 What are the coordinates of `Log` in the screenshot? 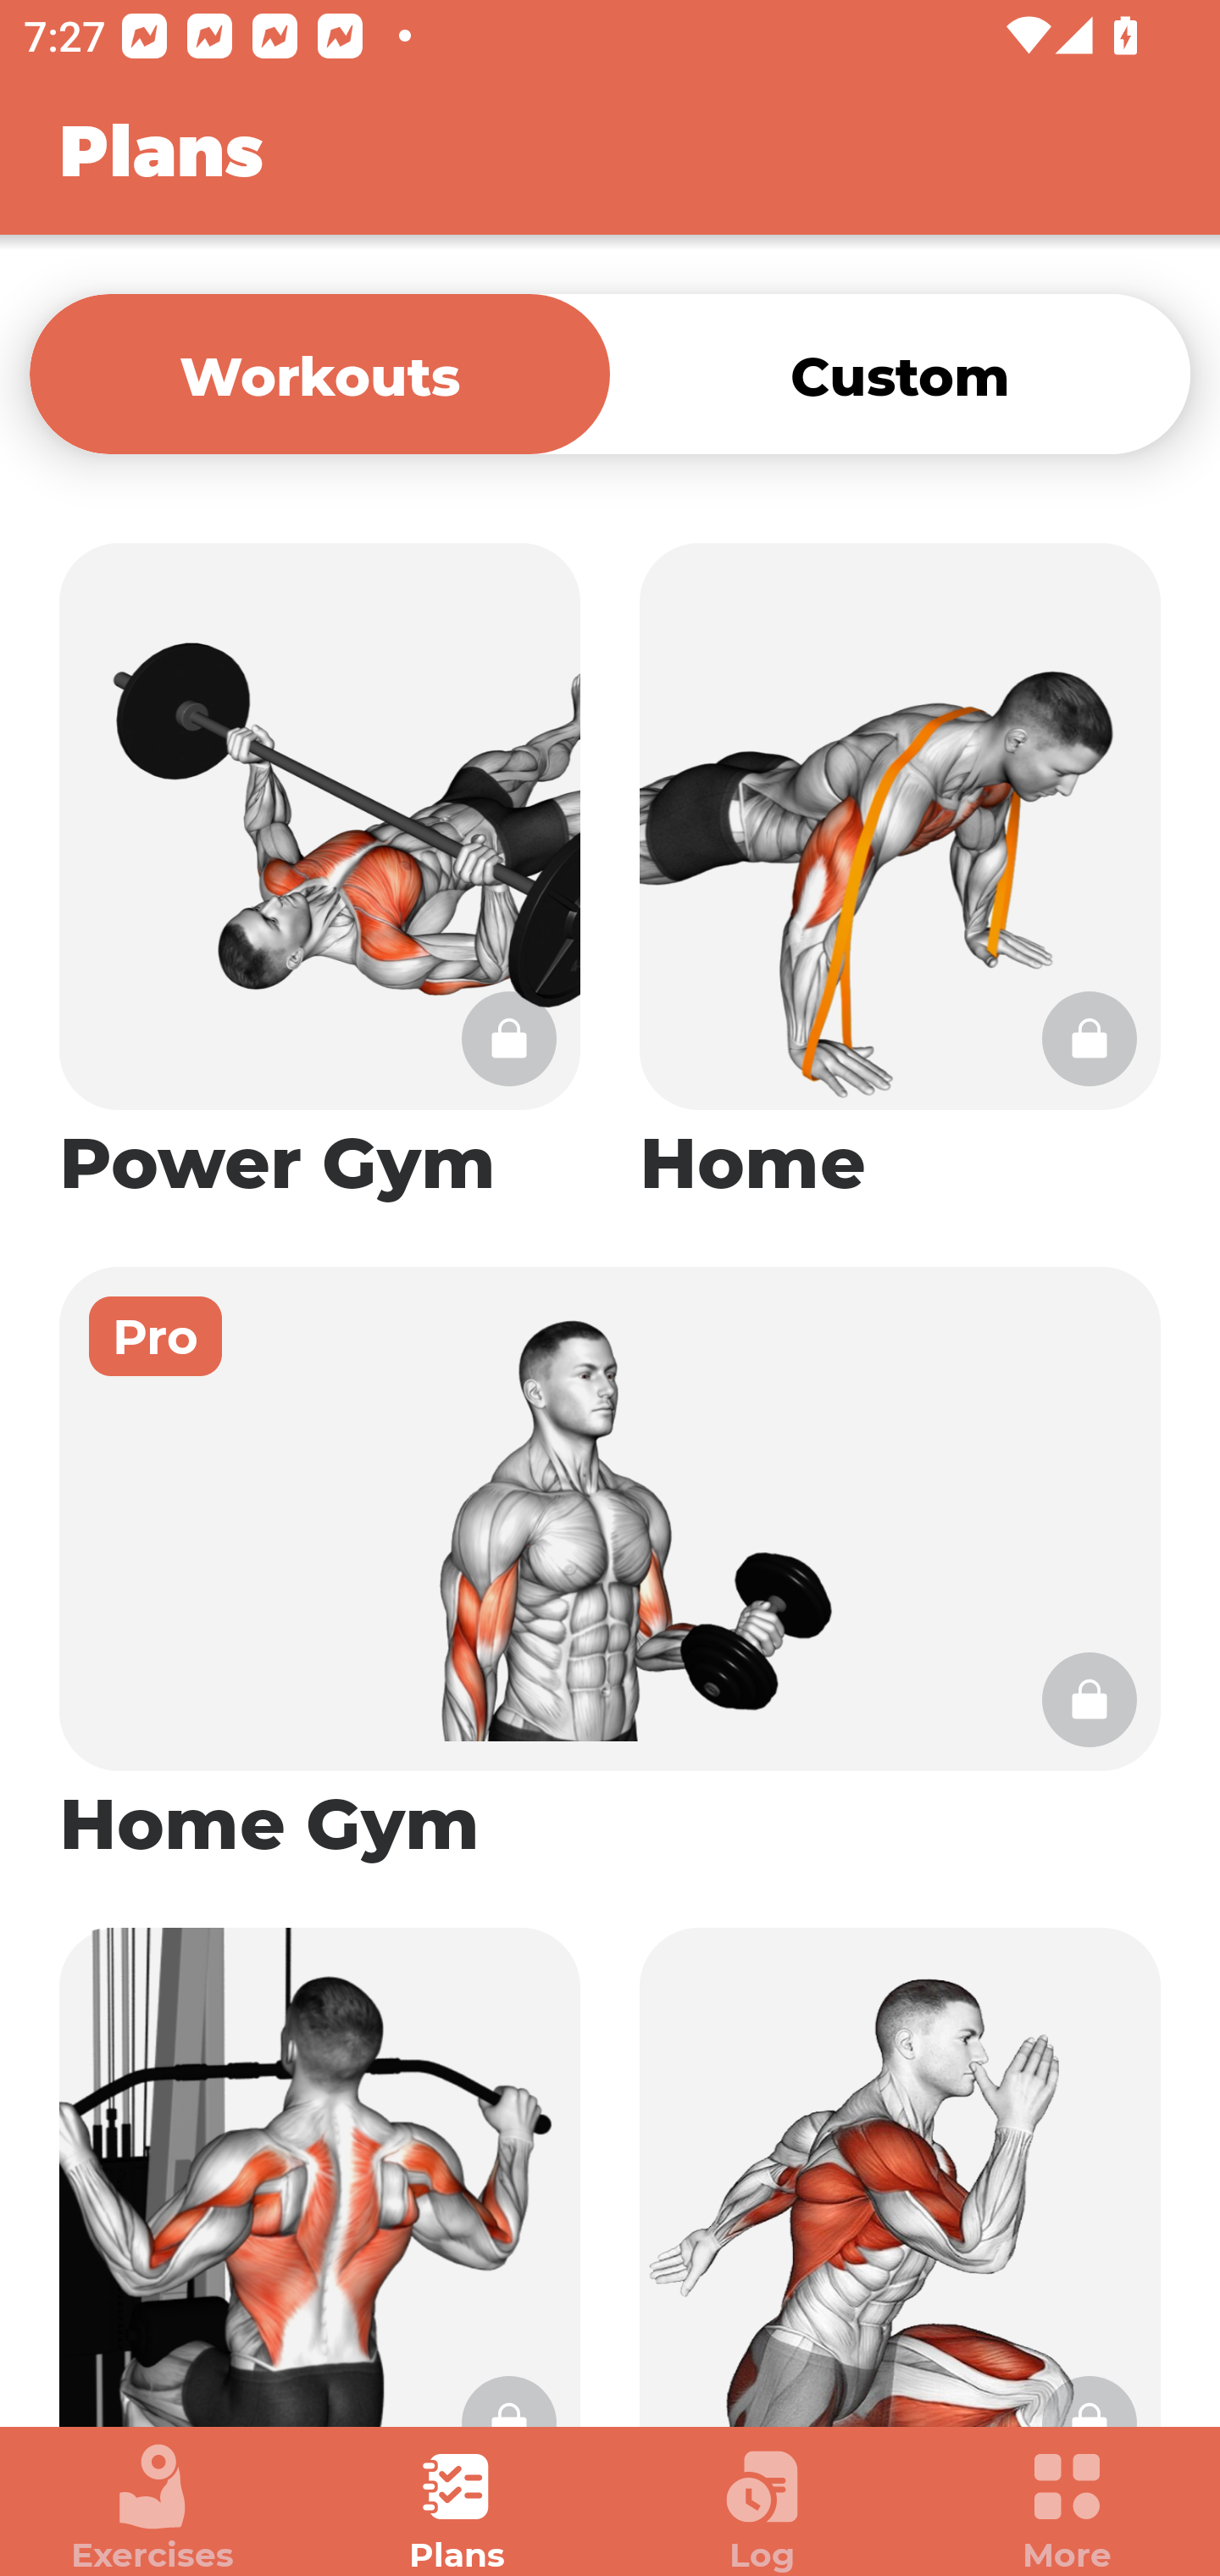 It's located at (762, 2508).